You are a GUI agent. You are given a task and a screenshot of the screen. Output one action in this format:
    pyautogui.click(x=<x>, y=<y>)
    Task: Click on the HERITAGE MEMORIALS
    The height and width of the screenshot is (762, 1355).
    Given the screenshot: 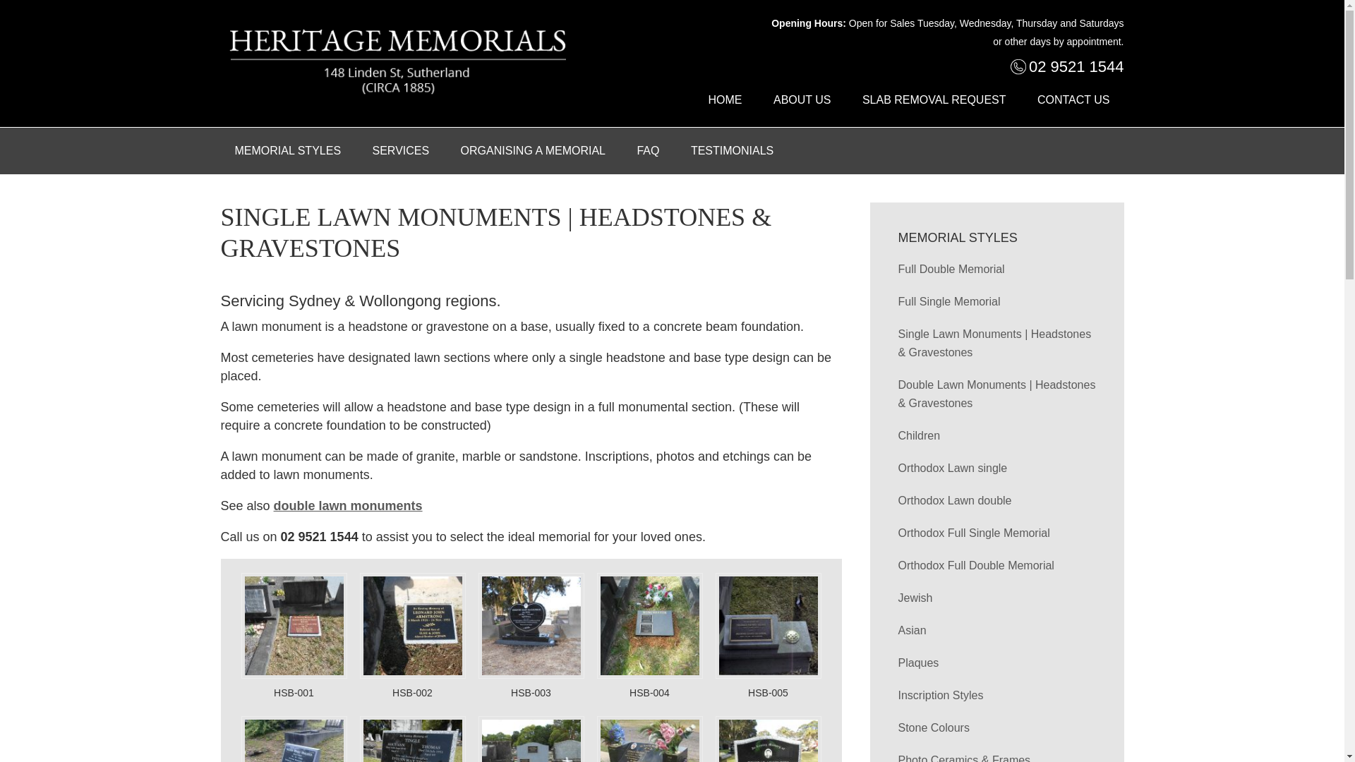 What is the action you would take?
    pyautogui.click(x=397, y=64)
    